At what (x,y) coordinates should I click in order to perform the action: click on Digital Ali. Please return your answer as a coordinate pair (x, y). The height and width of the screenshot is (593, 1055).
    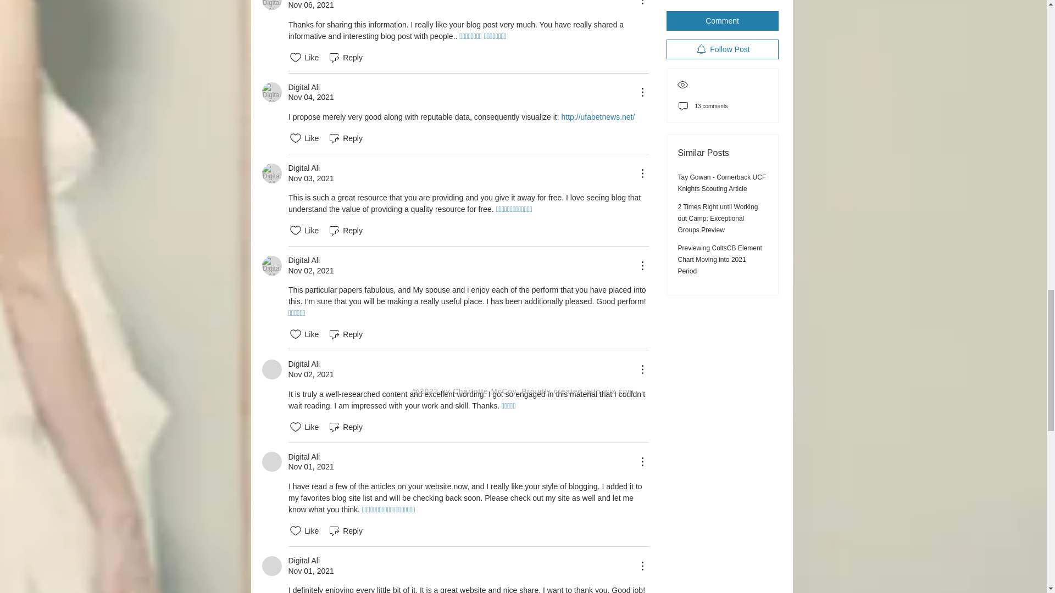
    Looking at the image, I should click on (271, 5).